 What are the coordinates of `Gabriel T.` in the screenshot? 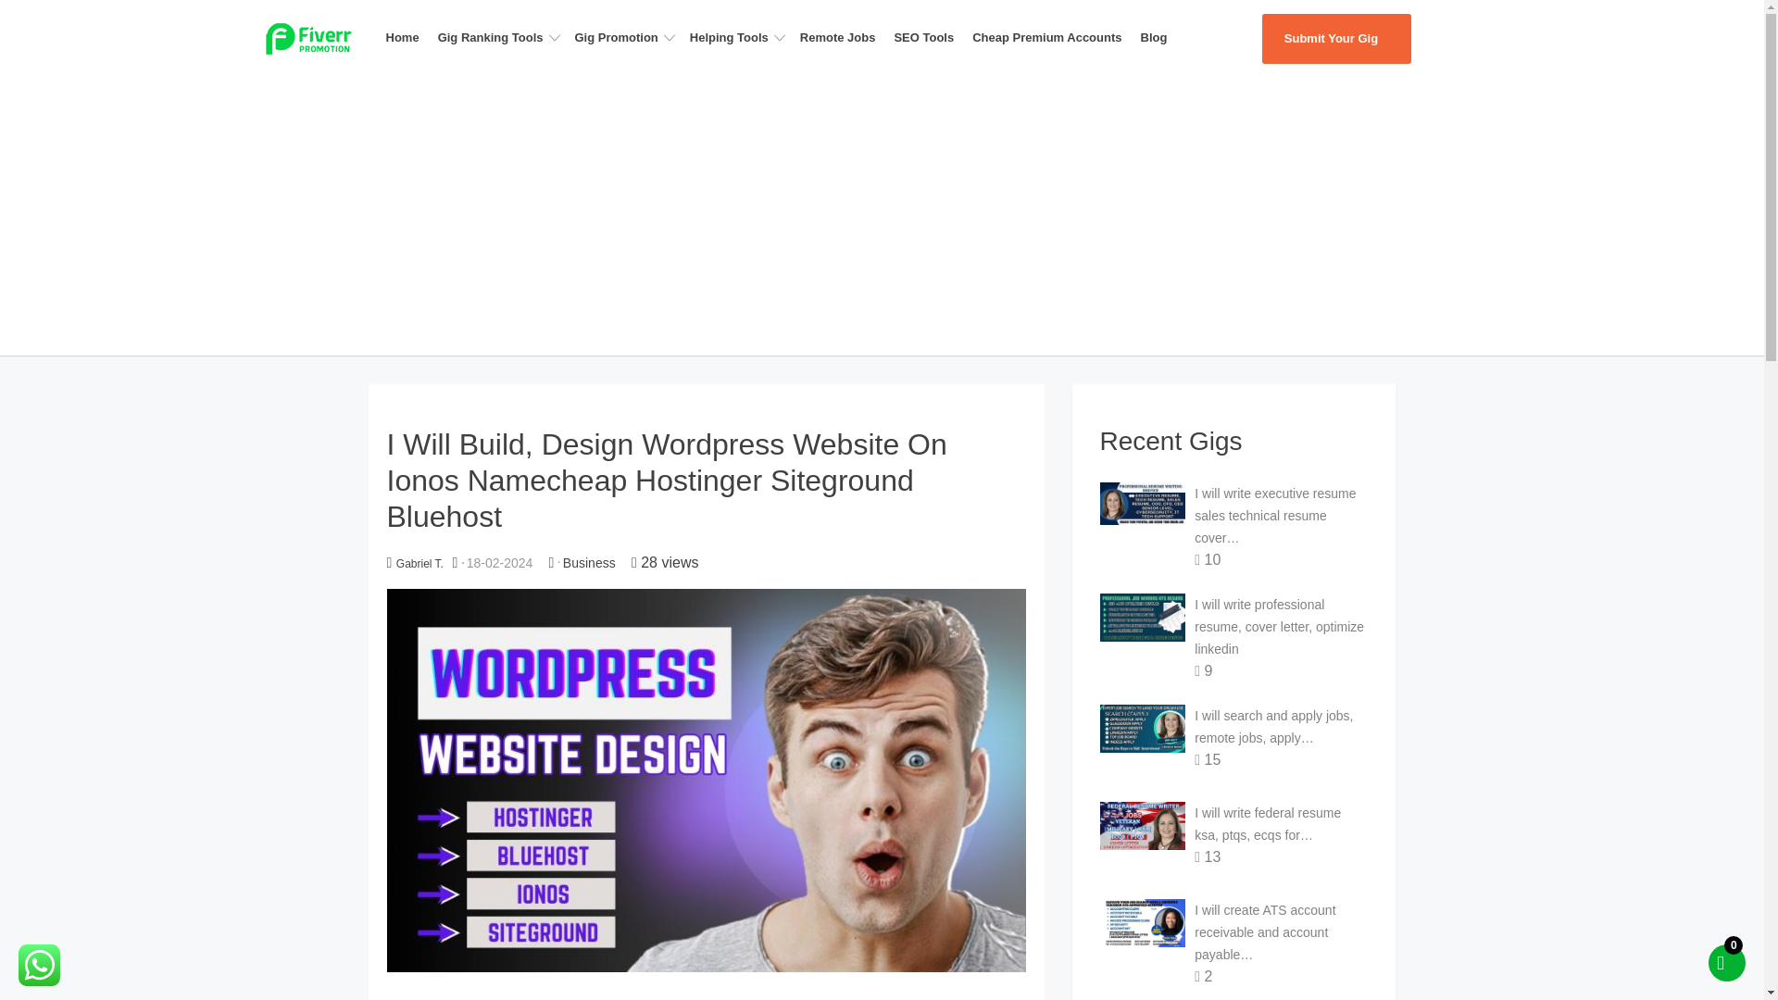 It's located at (419, 563).